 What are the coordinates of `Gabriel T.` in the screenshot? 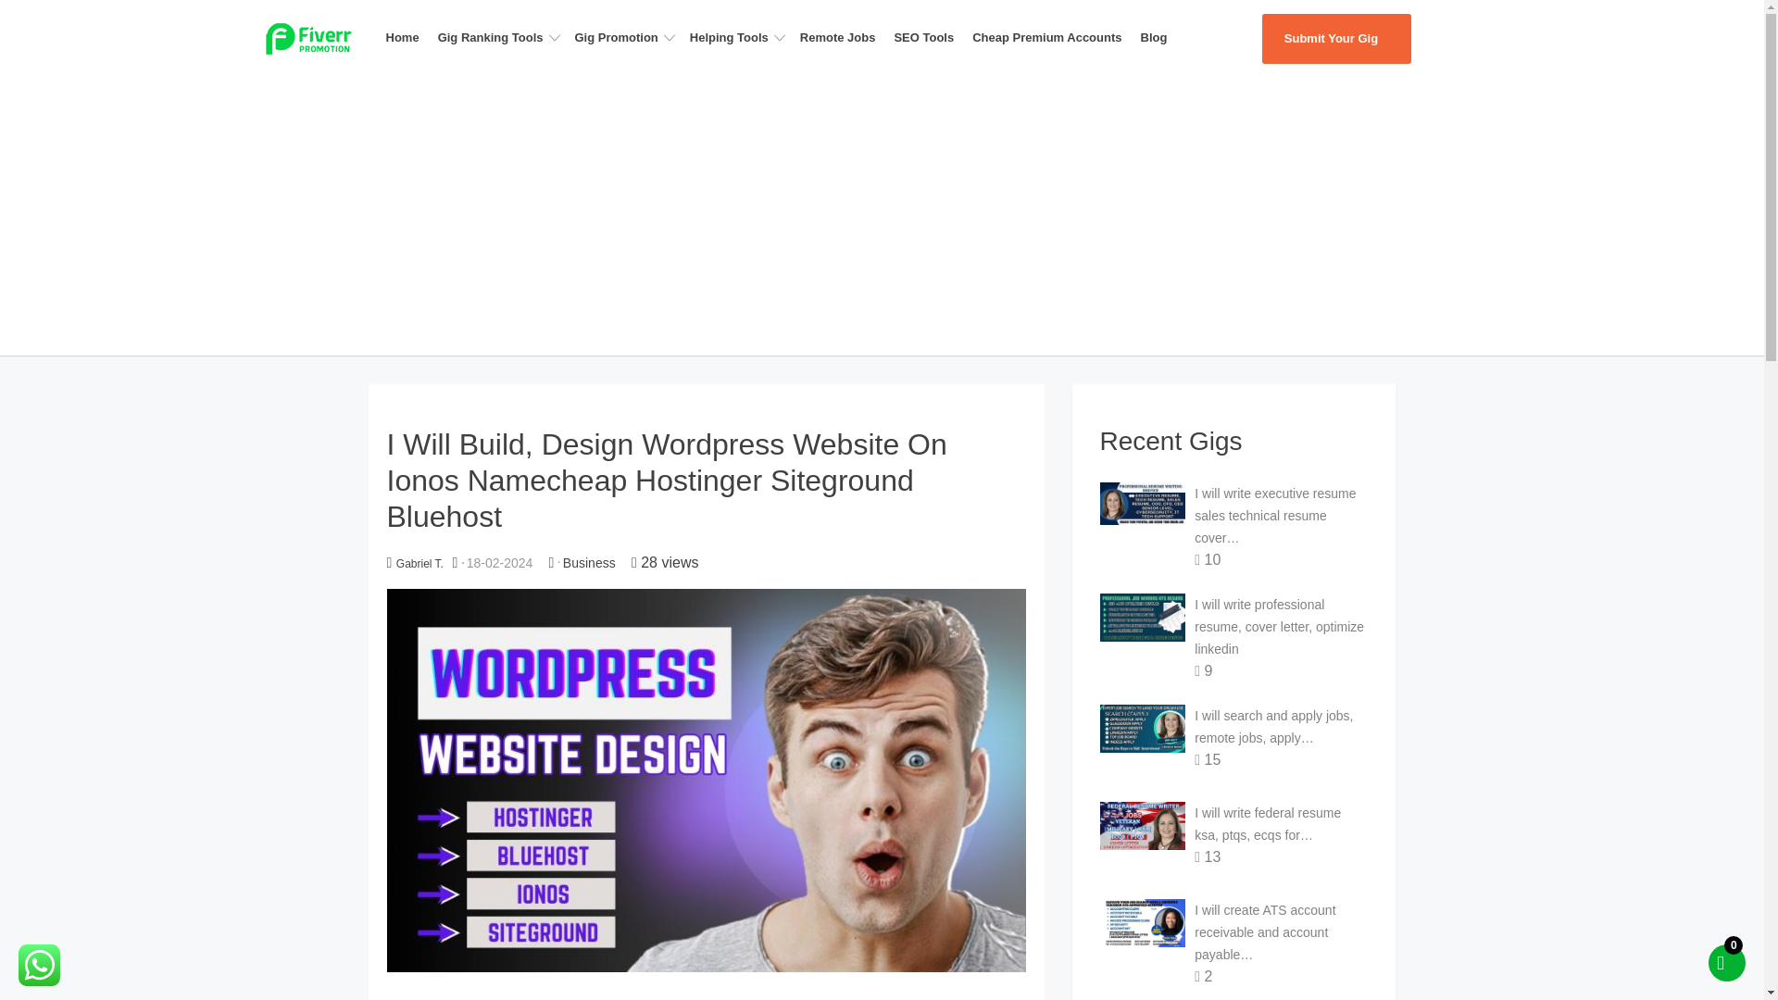 It's located at (419, 563).